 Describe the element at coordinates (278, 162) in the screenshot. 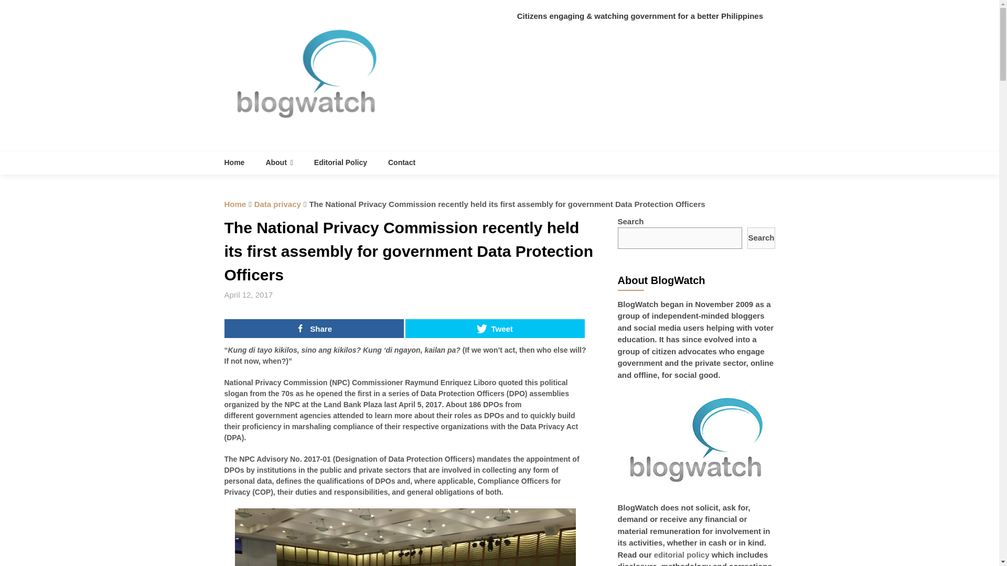

I see `About` at that location.